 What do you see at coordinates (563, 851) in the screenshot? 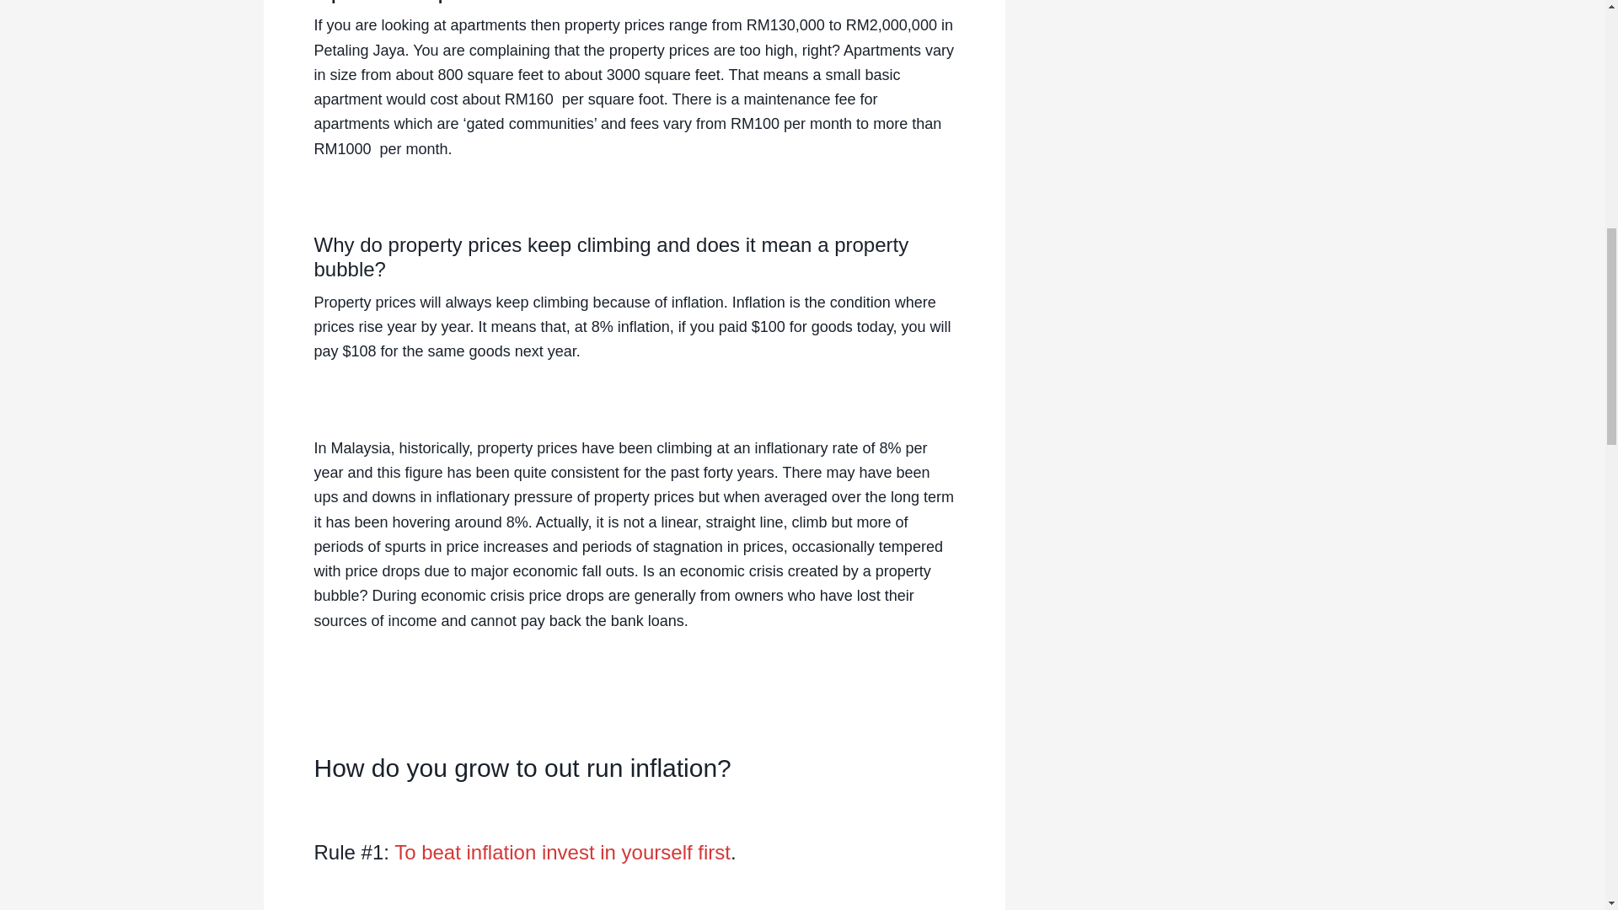
I see `To beat inflation invest in yourself first` at bounding box center [563, 851].